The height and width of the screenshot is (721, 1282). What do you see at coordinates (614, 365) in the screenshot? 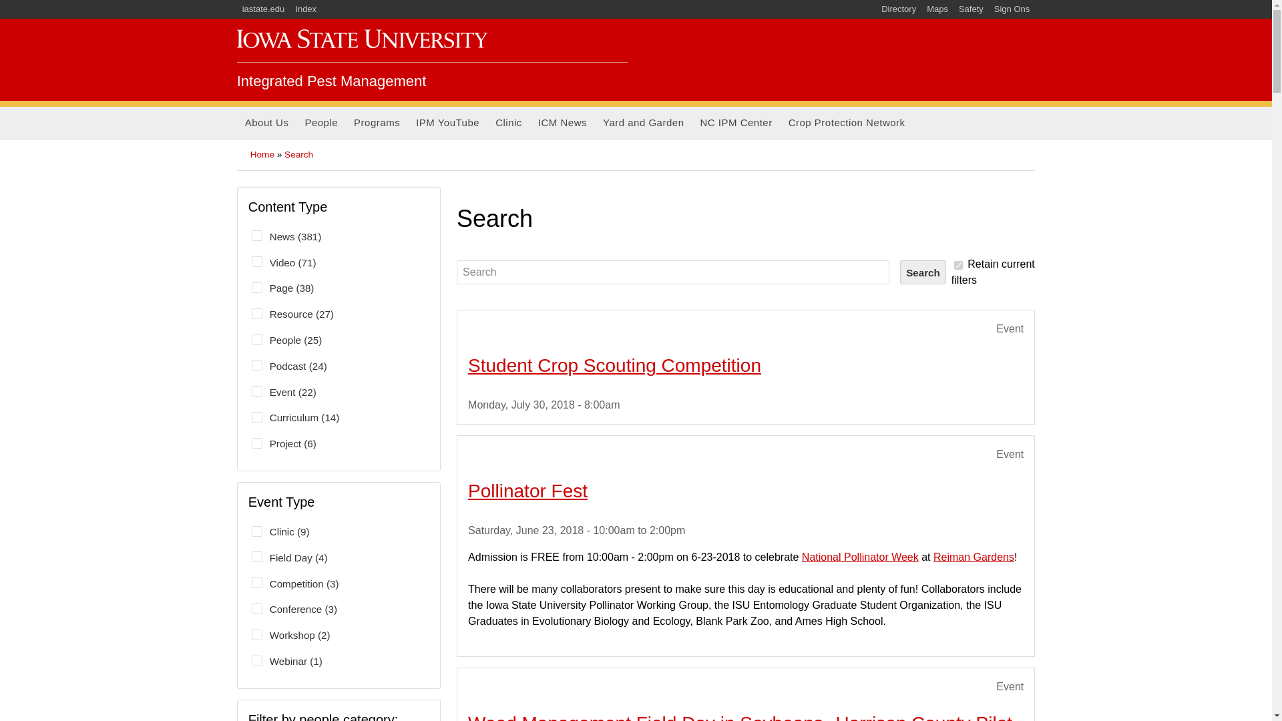
I see `Student Crop Scouting Competition` at bounding box center [614, 365].